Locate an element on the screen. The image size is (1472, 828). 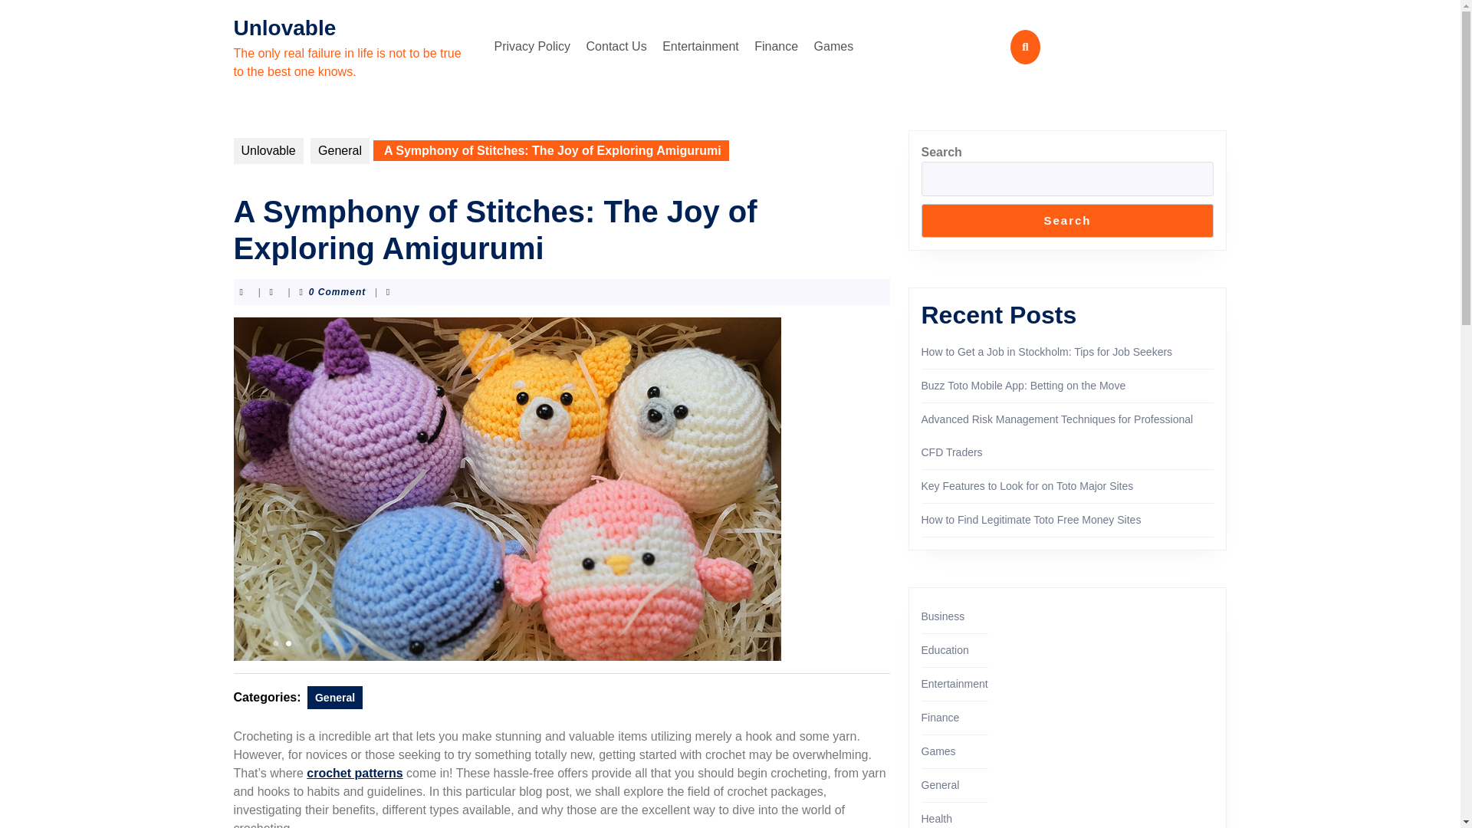
Unlovable is located at coordinates (284, 28).